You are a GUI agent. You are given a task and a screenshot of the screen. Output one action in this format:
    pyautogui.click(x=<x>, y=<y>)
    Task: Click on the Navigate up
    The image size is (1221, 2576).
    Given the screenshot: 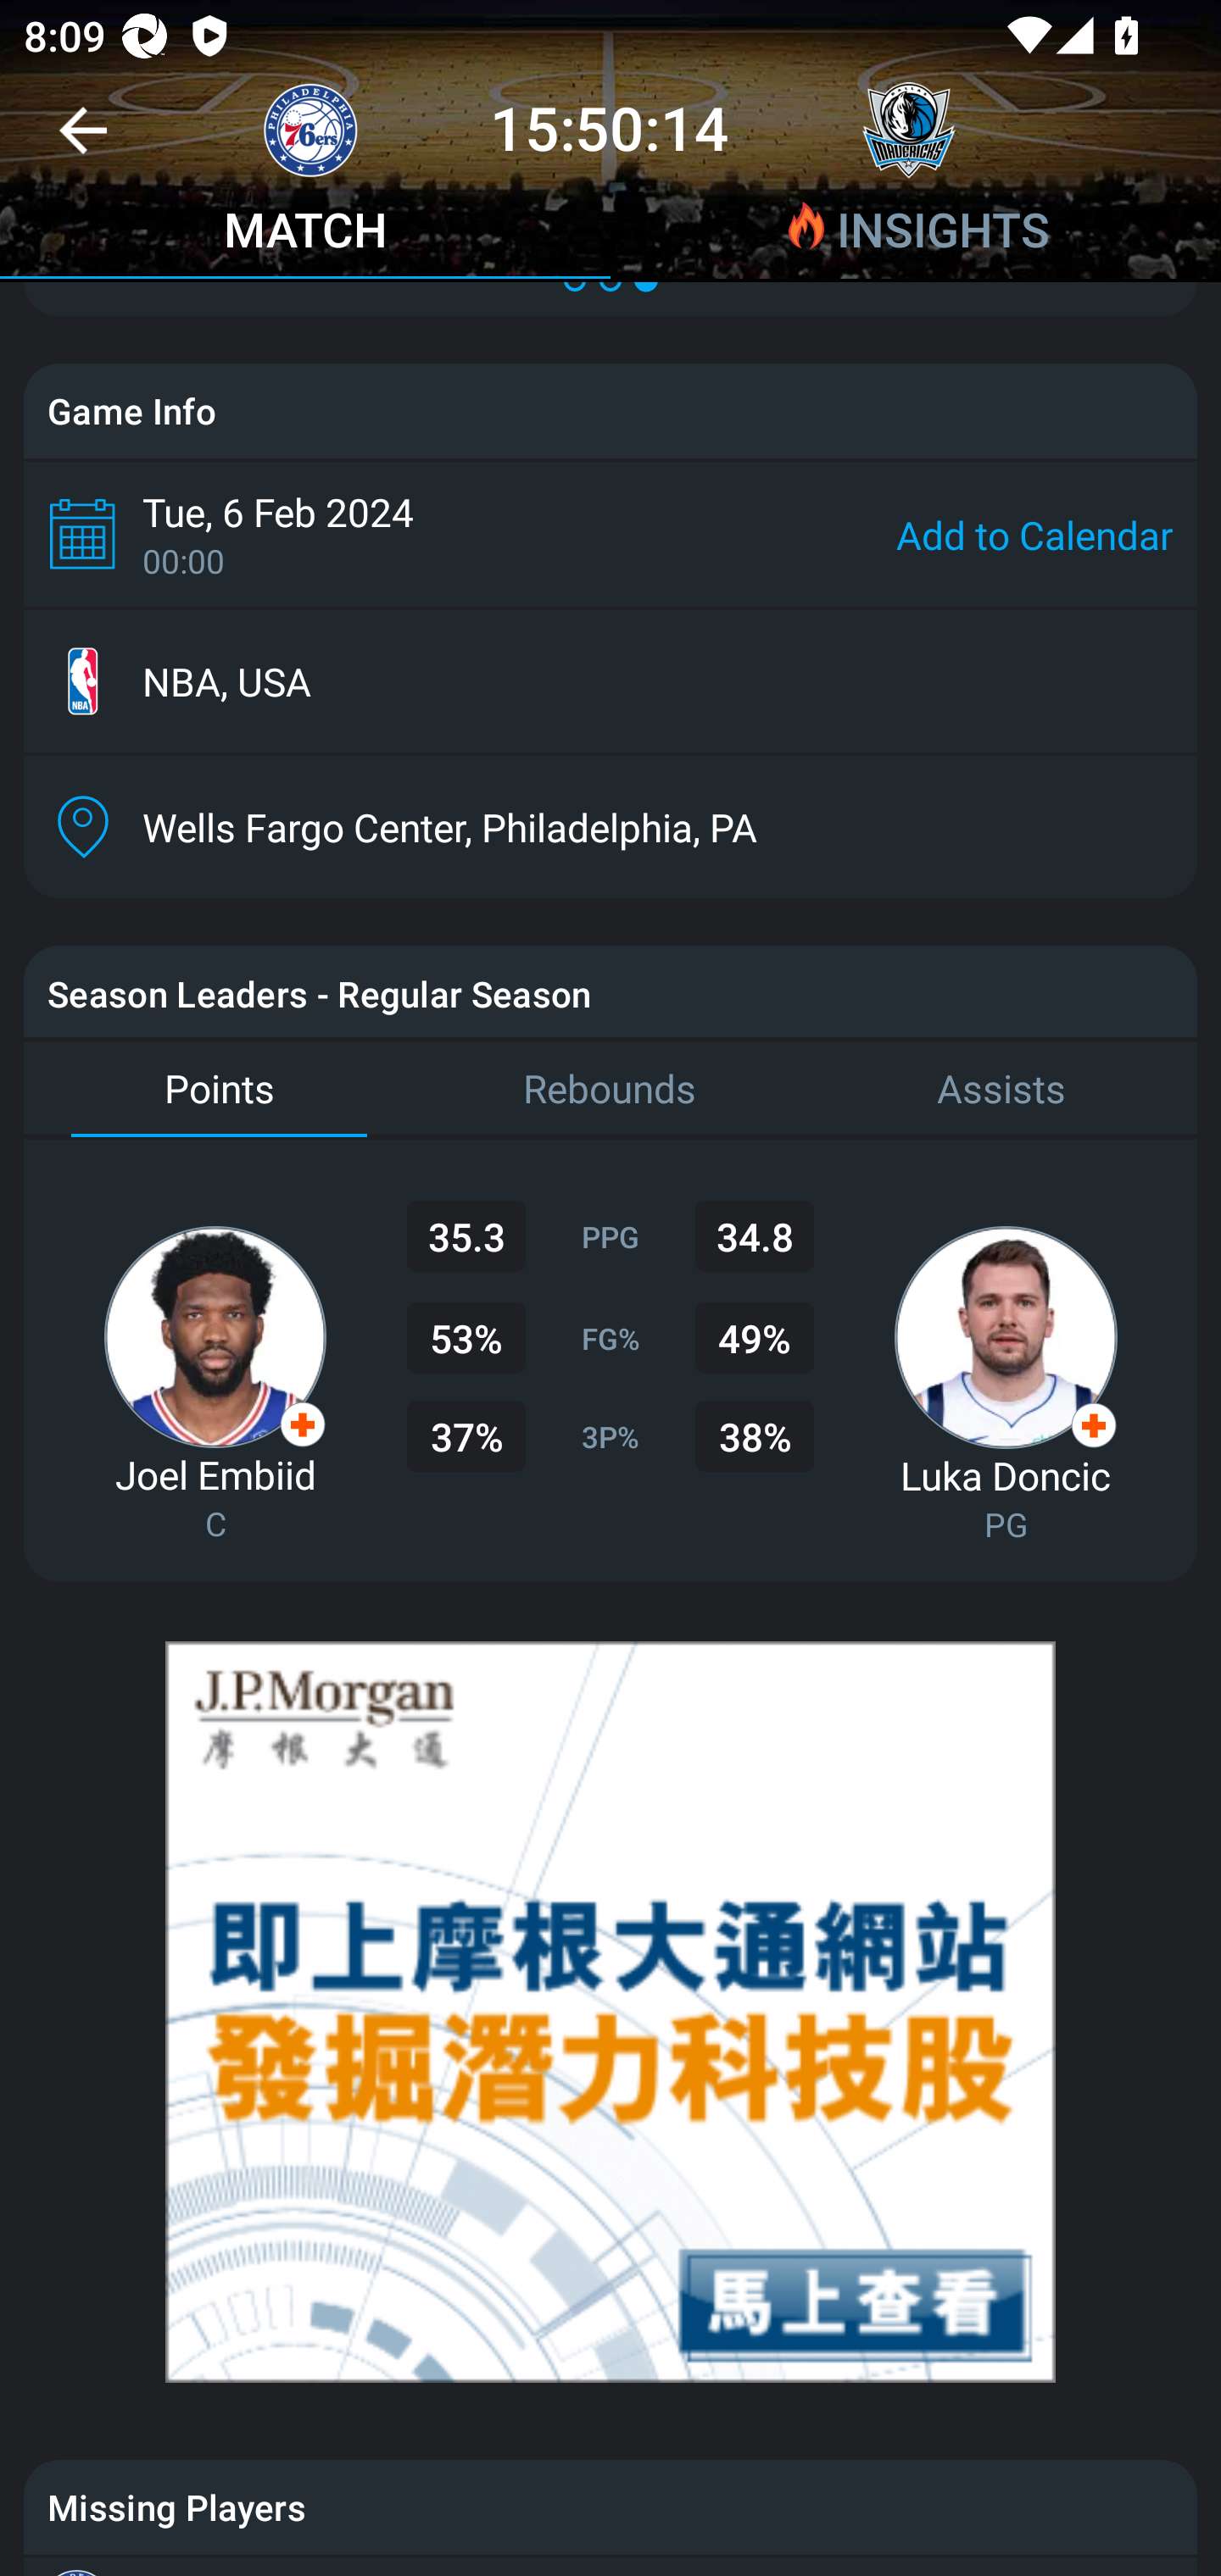 What is the action you would take?
    pyautogui.click(x=83, y=142)
    